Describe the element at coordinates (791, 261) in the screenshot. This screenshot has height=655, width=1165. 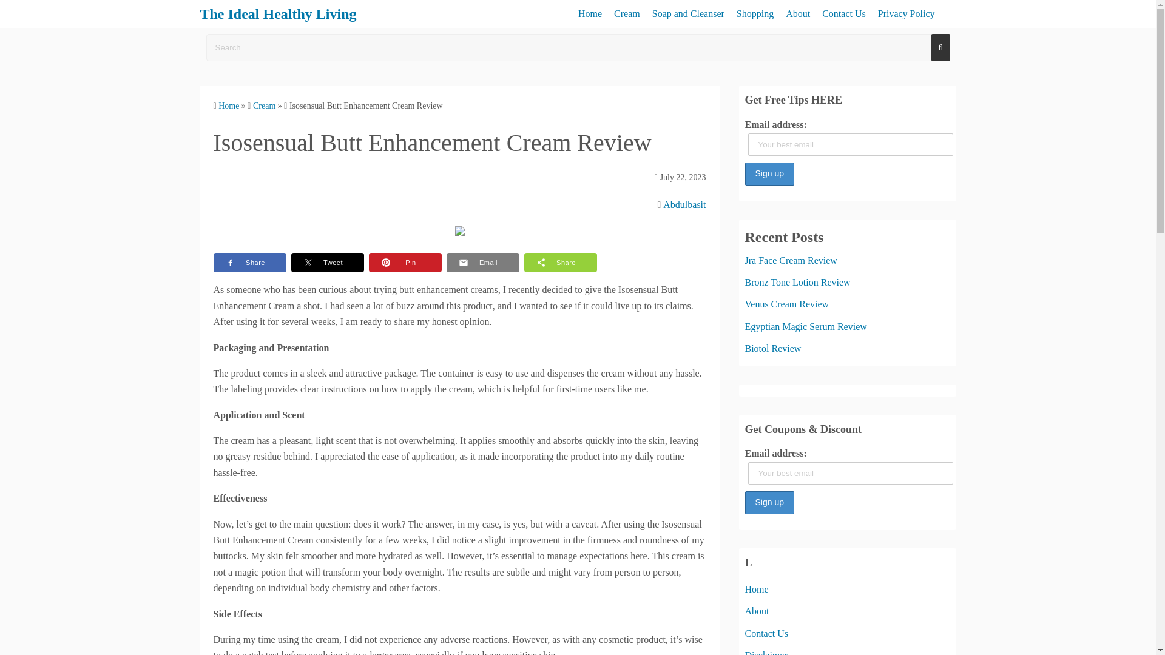
I see `Jra Face Cream Review` at that location.